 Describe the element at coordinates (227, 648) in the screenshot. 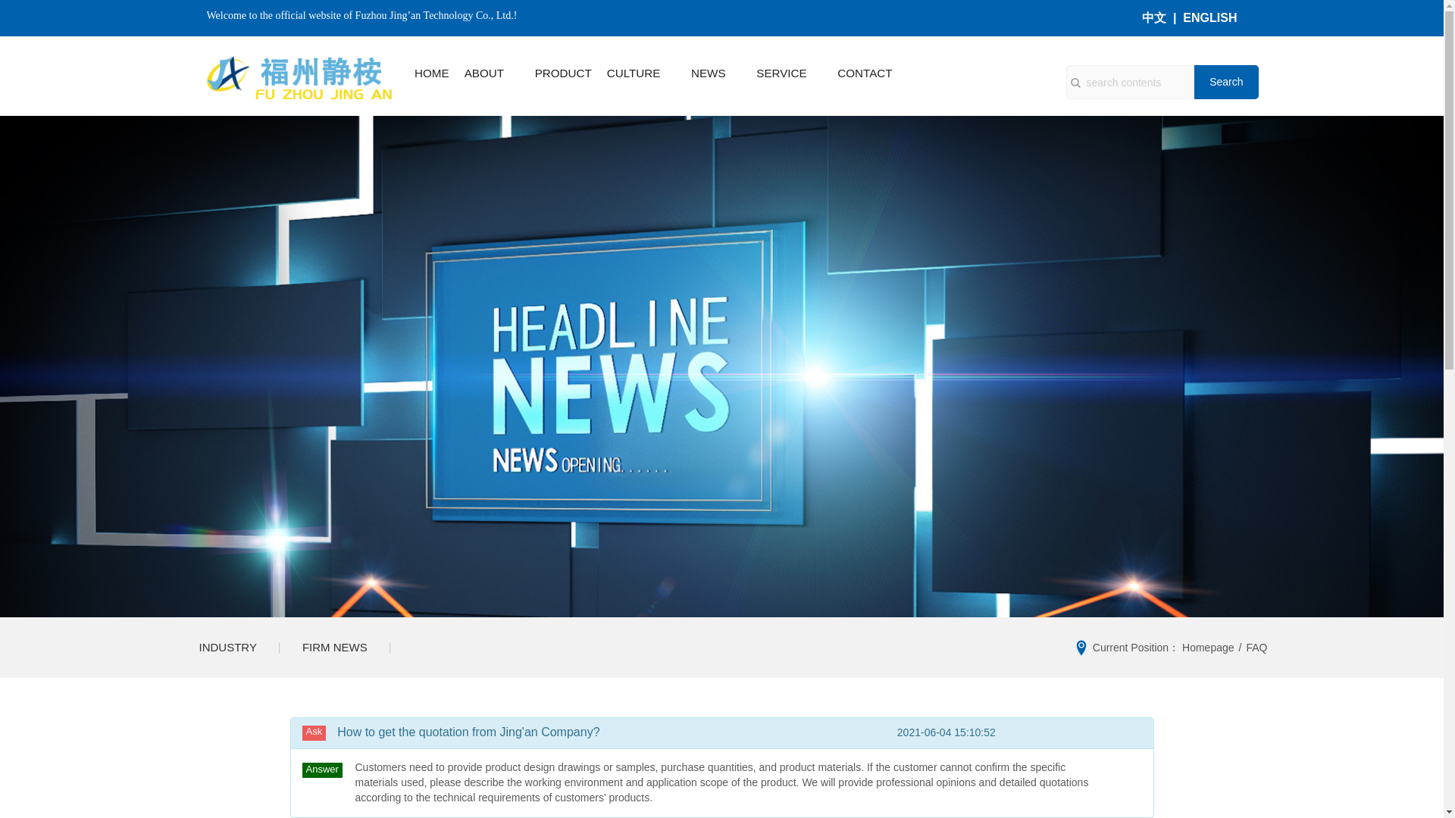

I see `INDUSTRY` at that location.